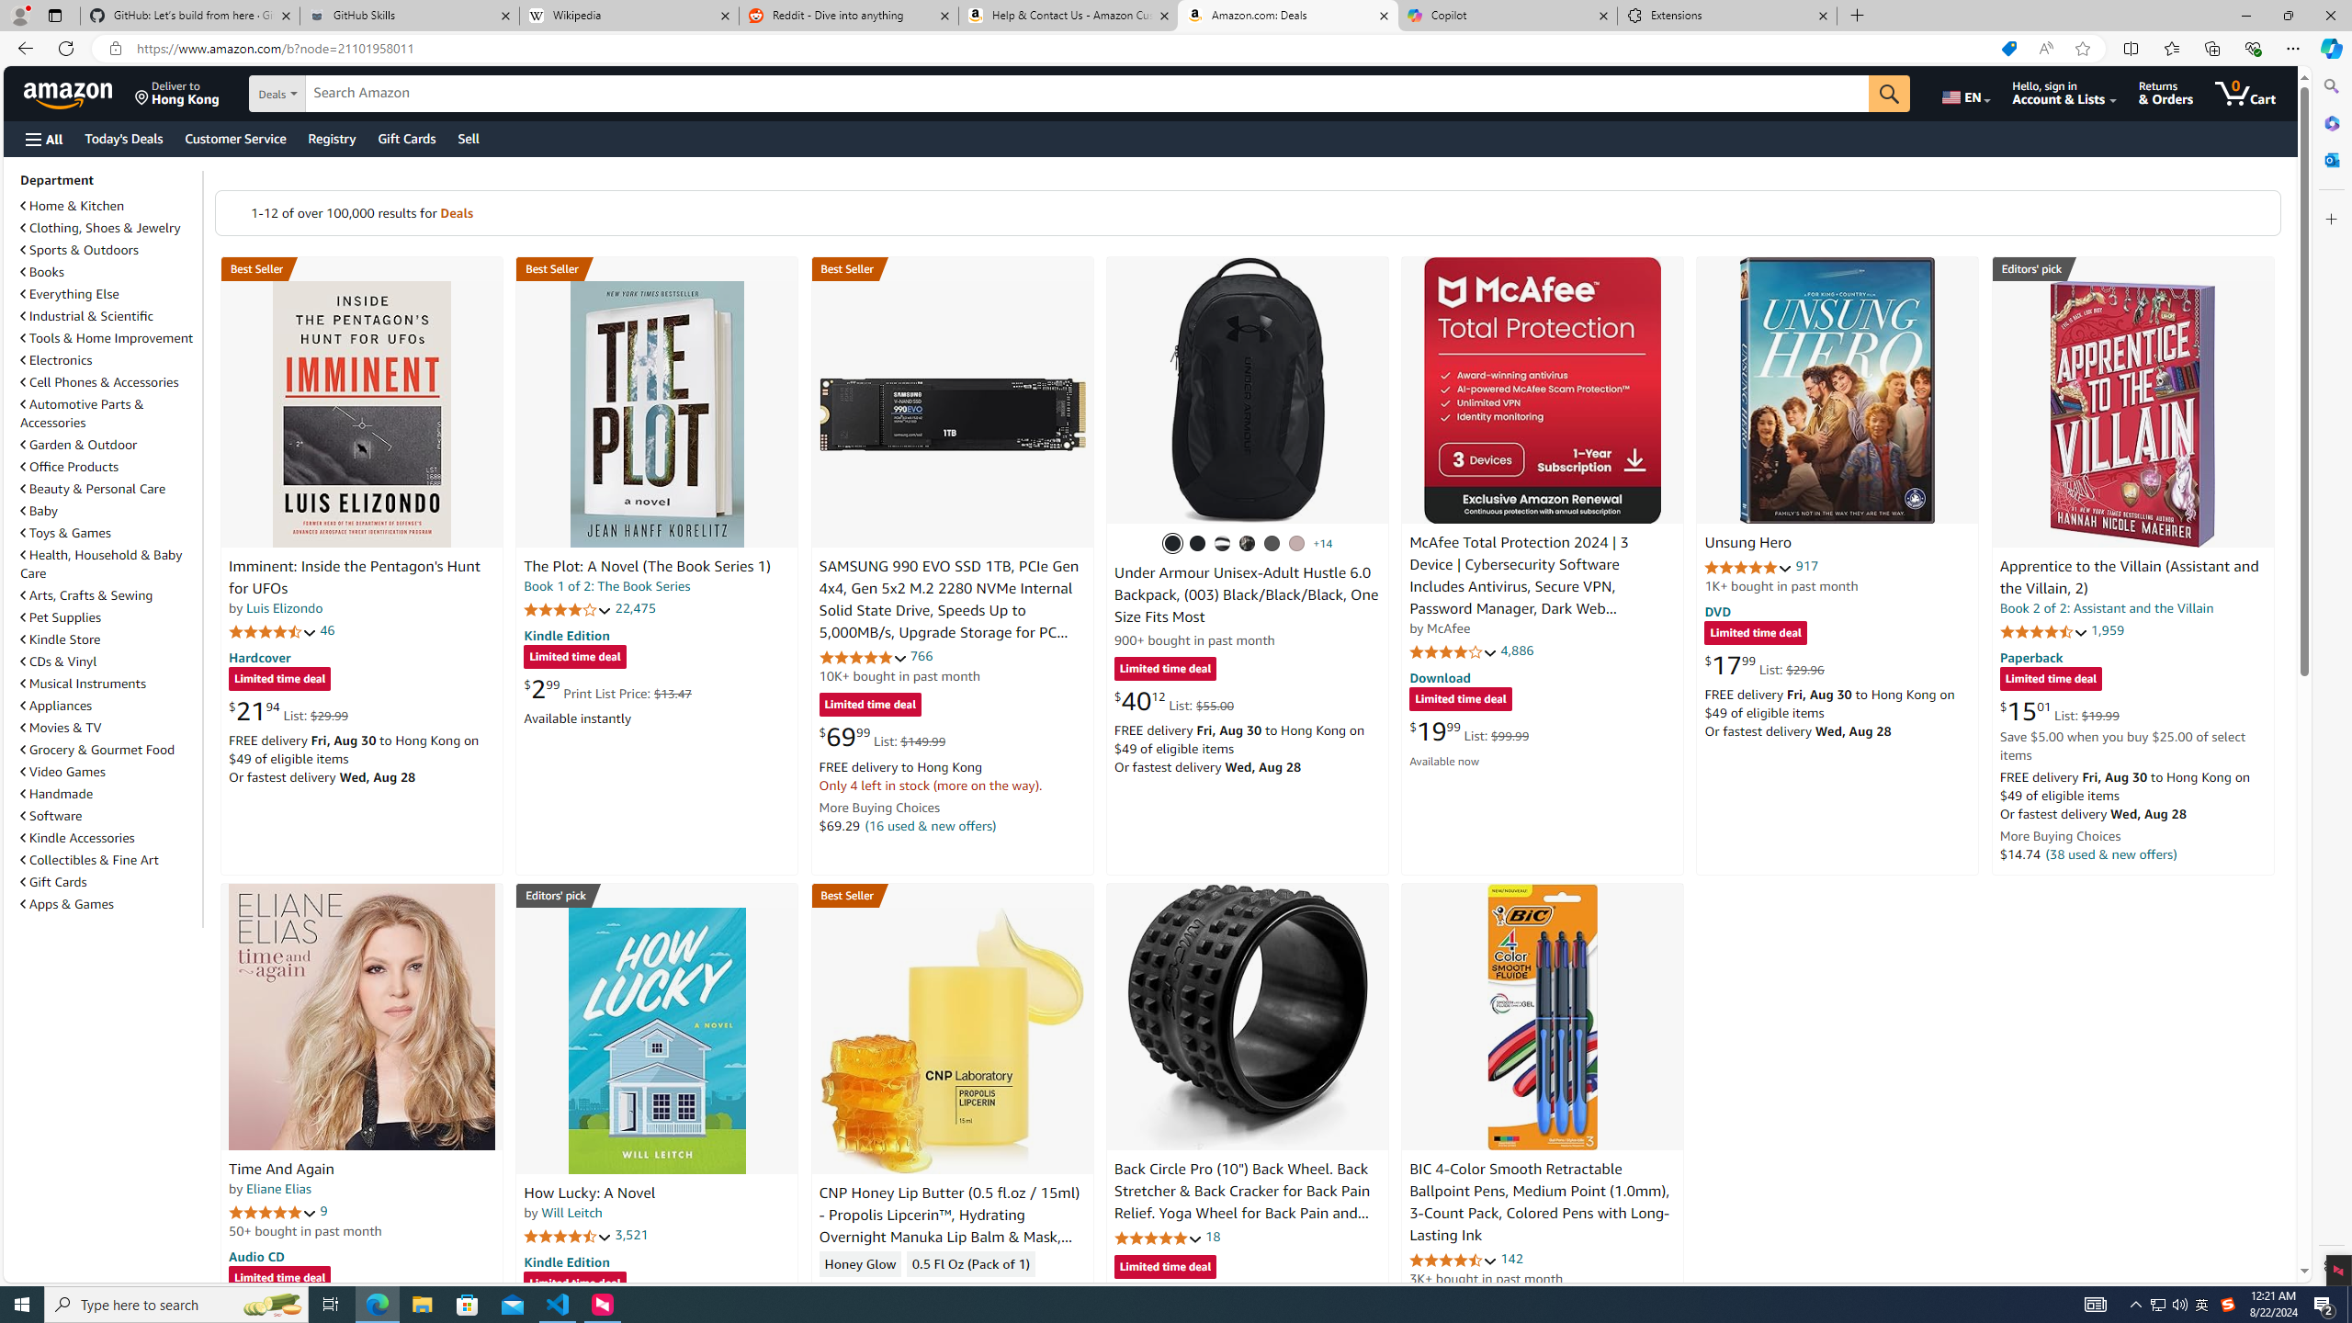  What do you see at coordinates (2108, 630) in the screenshot?
I see `1,959` at bounding box center [2108, 630].